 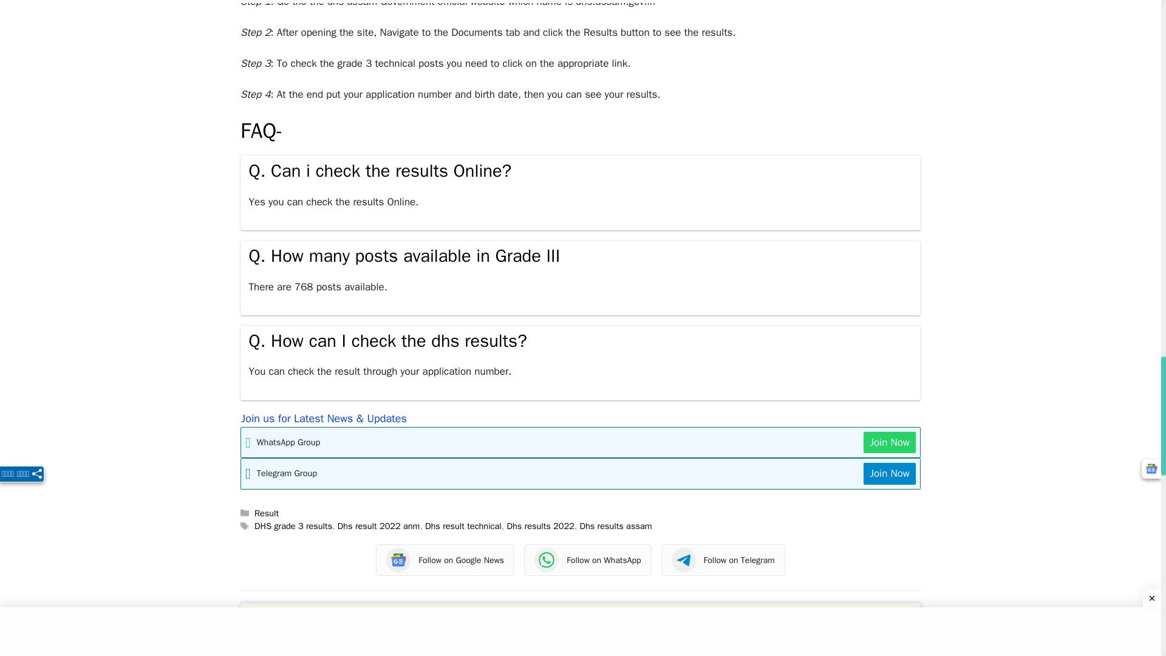 What do you see at coordinates (539, 526) in the screenshot?
I see `Dhs results 2022` at bounding box center [539, 526].